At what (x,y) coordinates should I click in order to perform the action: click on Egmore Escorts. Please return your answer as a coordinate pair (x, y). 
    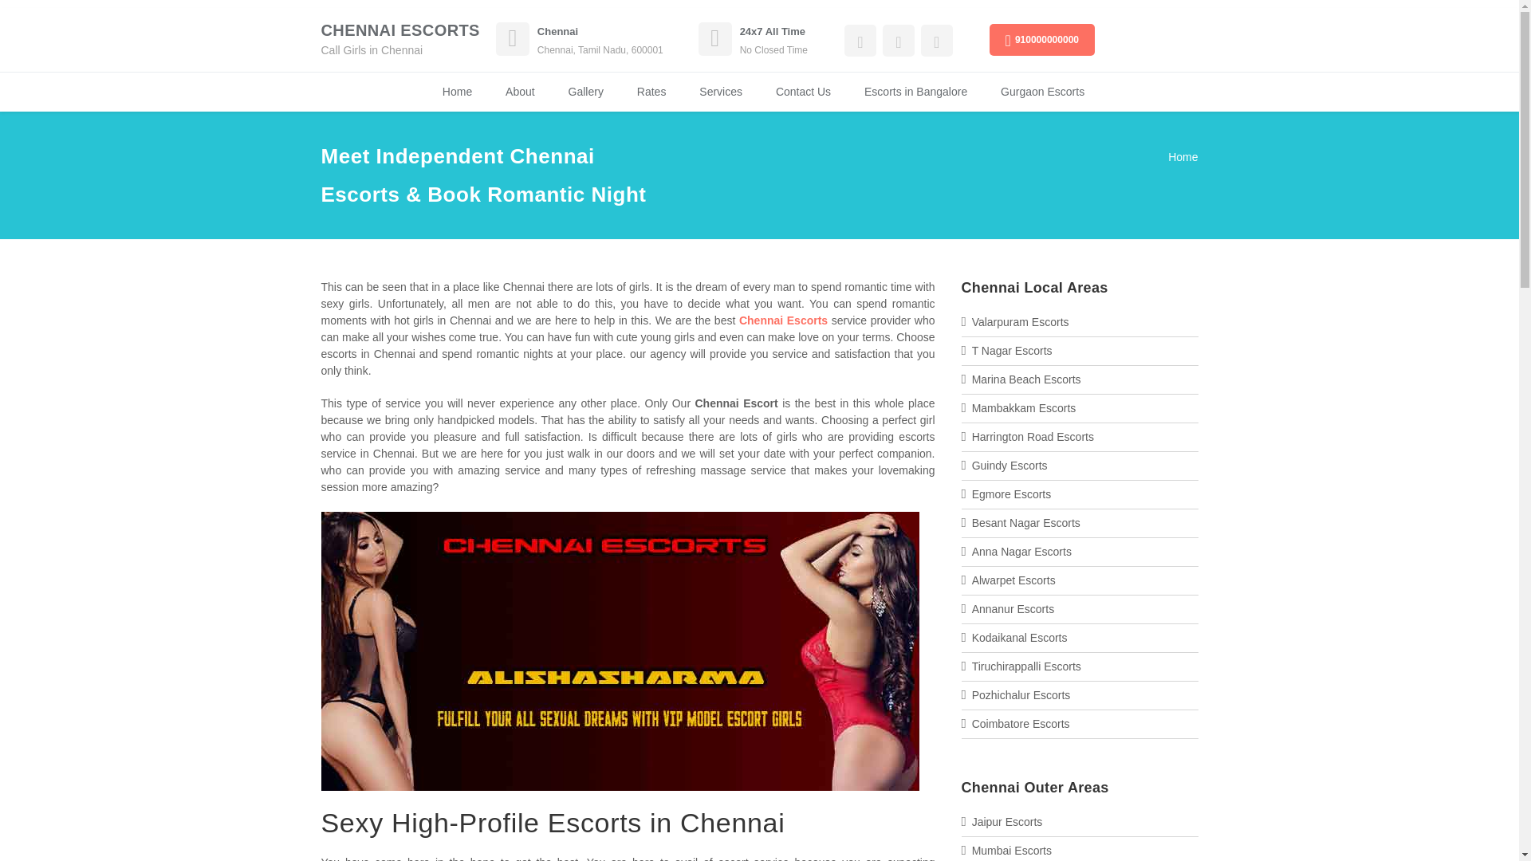
    Looking at the image, I should click on (1012, 494).